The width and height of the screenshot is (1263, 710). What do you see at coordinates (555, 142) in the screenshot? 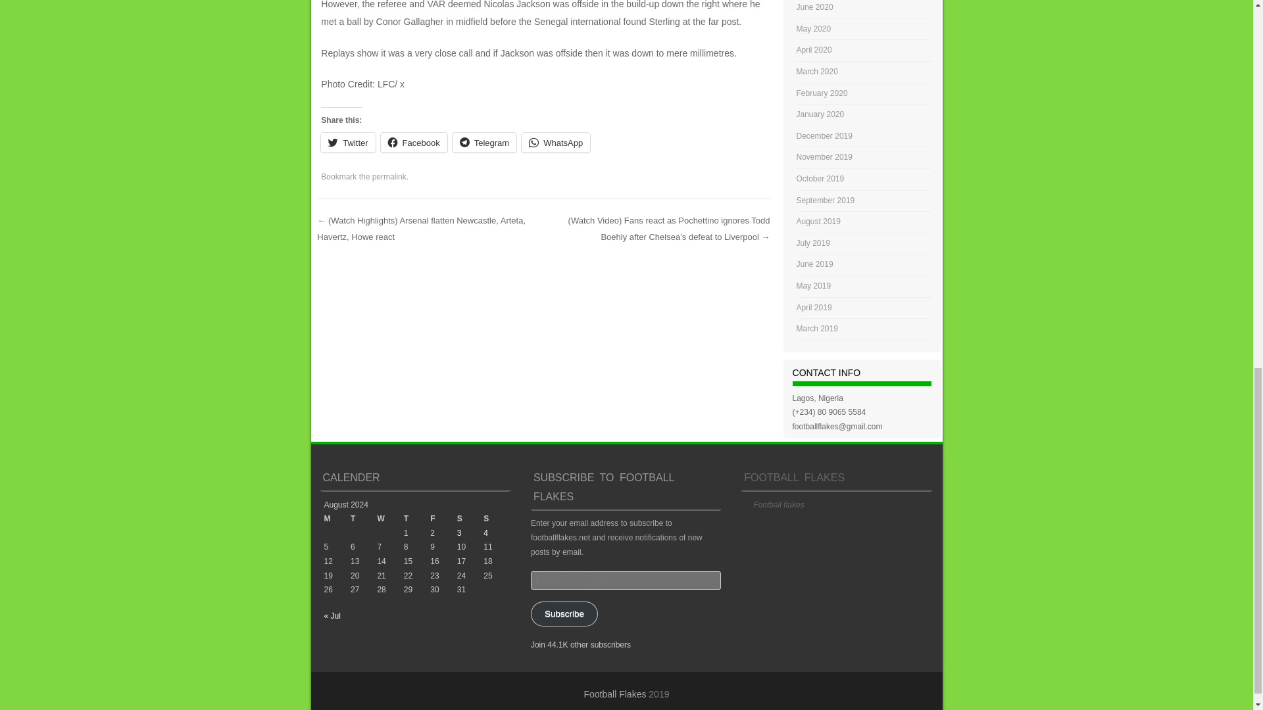
I see `WhatsApp` at bounding box center [555, 142].